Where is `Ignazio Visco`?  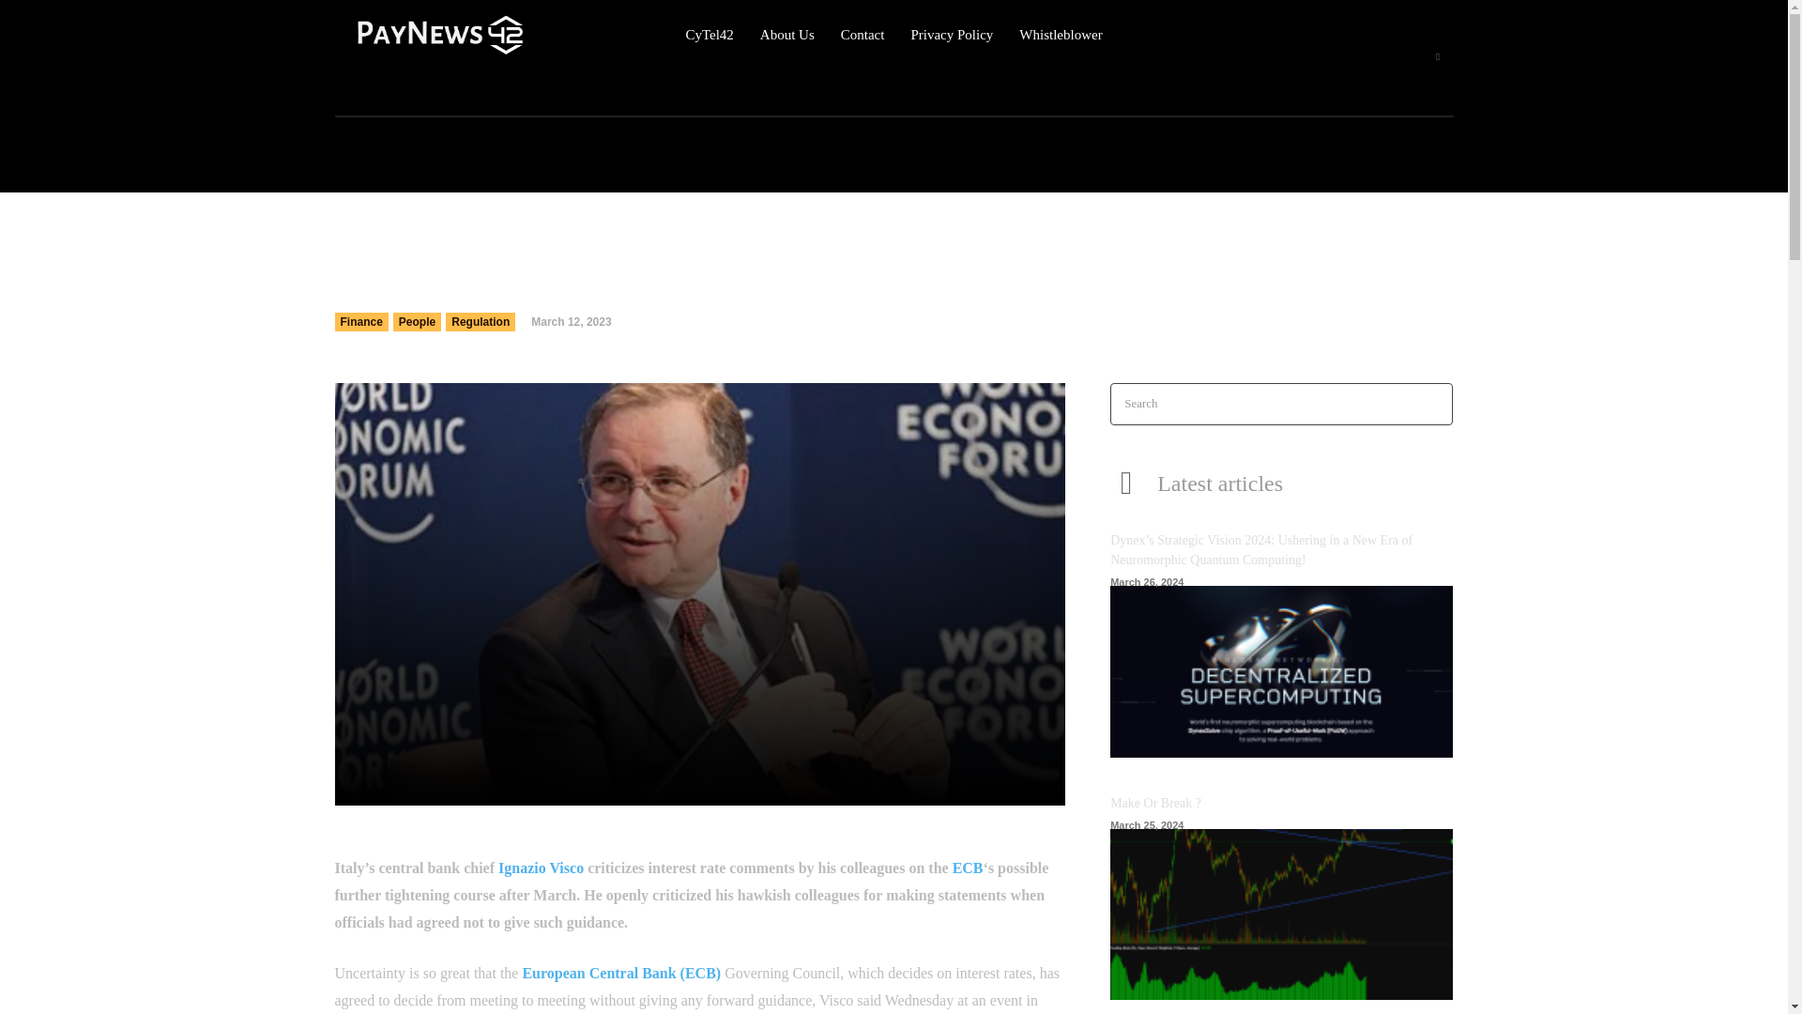
Ignazio Visco is located at coordinates (541, 868).